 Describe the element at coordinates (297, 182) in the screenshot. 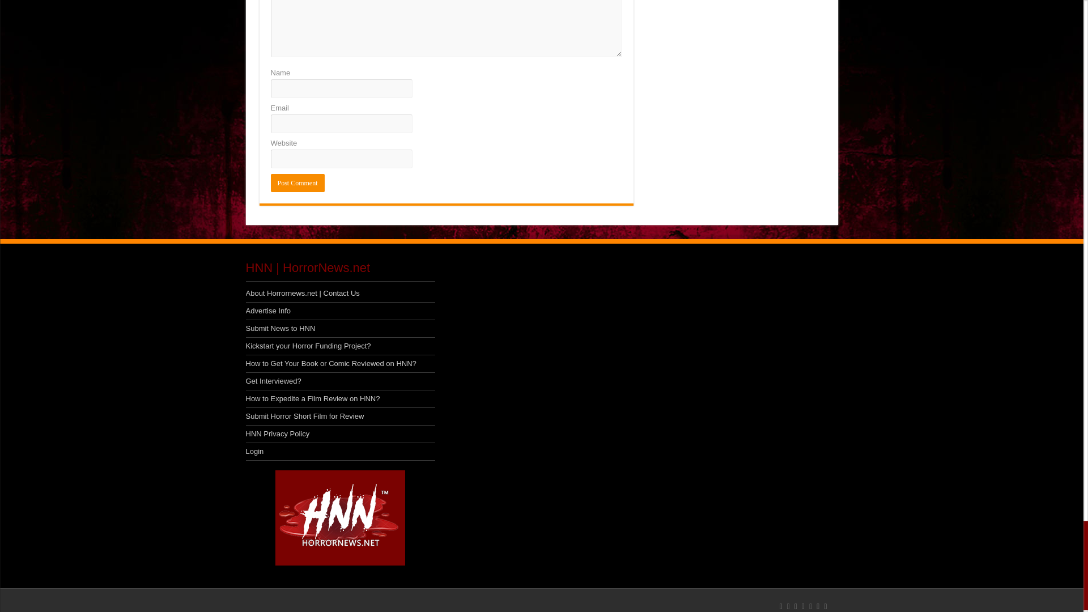

I see `Post Comment` at that location.